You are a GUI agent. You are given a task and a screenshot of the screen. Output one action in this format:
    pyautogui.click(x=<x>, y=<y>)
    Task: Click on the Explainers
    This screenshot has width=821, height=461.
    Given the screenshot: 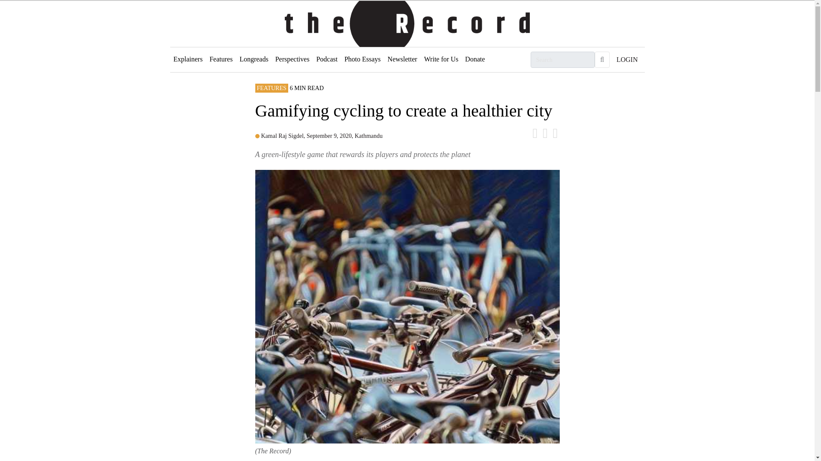 What is the action you would take?
    pyautogui.click(x=188, y=59)
    